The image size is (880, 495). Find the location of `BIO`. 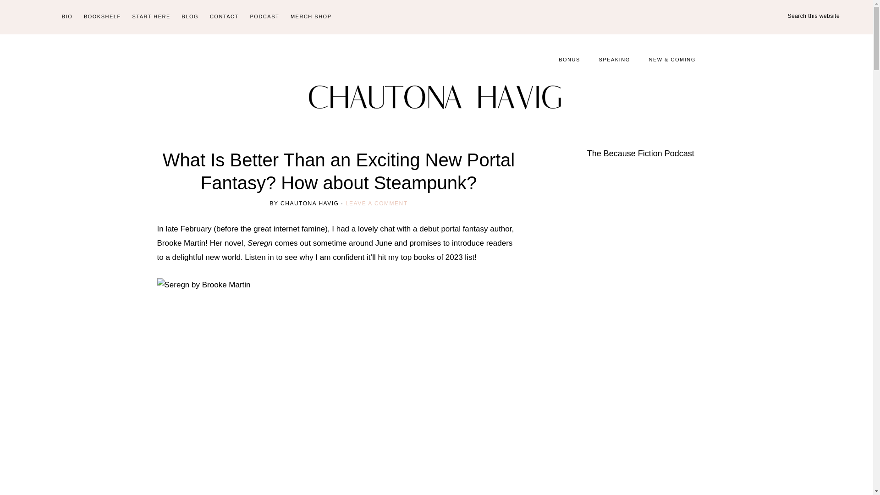

BIO is located at coordinates (67, 17).